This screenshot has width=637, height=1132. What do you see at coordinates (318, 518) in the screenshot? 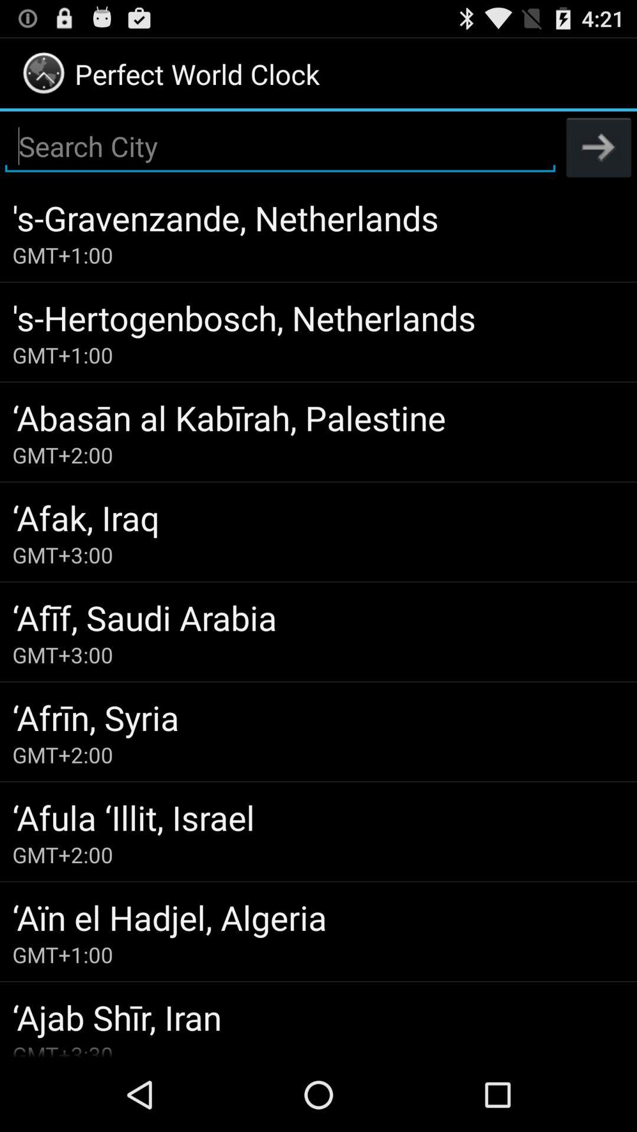
I see `press the icon below the gmt+2:00` at bounding box center [318, 518].